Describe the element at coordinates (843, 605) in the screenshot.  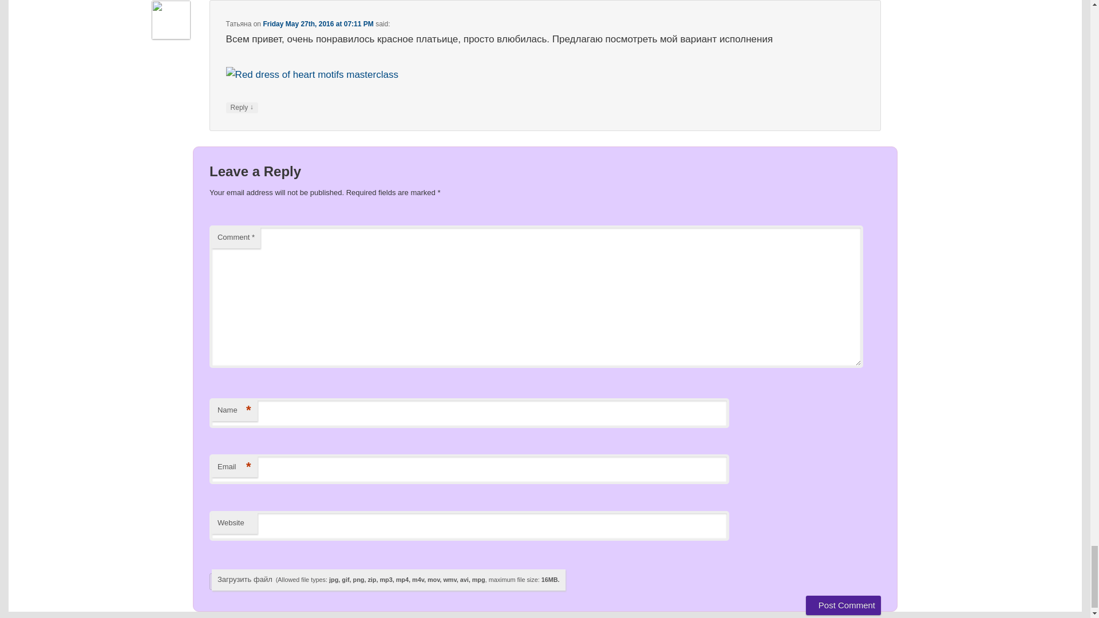
I see `Post Comment` at that location.